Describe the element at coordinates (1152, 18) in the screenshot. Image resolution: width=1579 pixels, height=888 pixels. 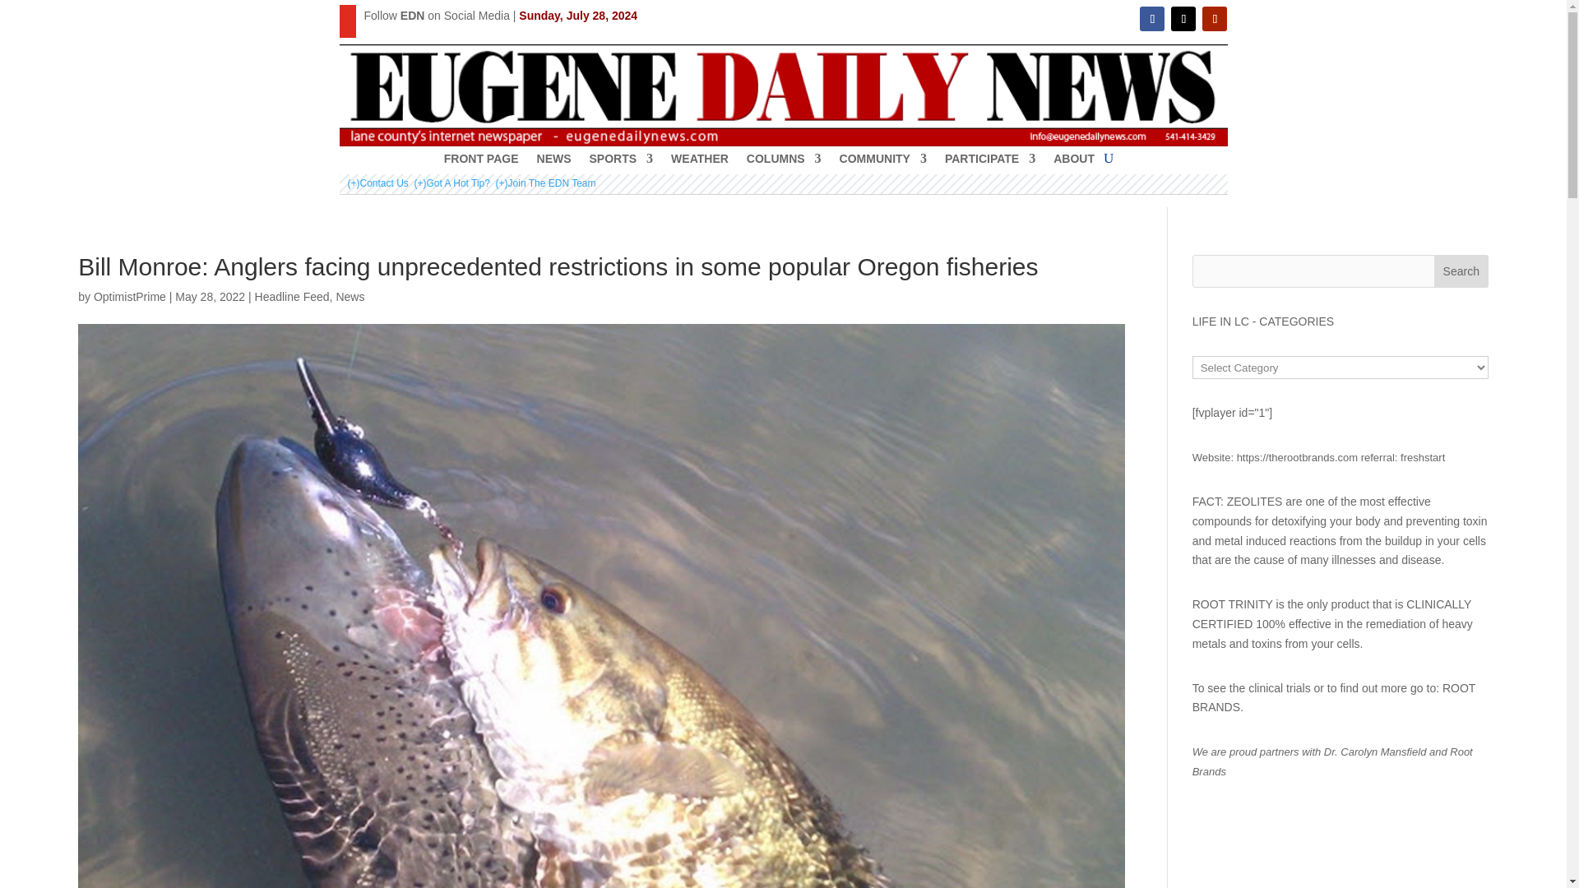
I see `Follow on Facebook` at that location.